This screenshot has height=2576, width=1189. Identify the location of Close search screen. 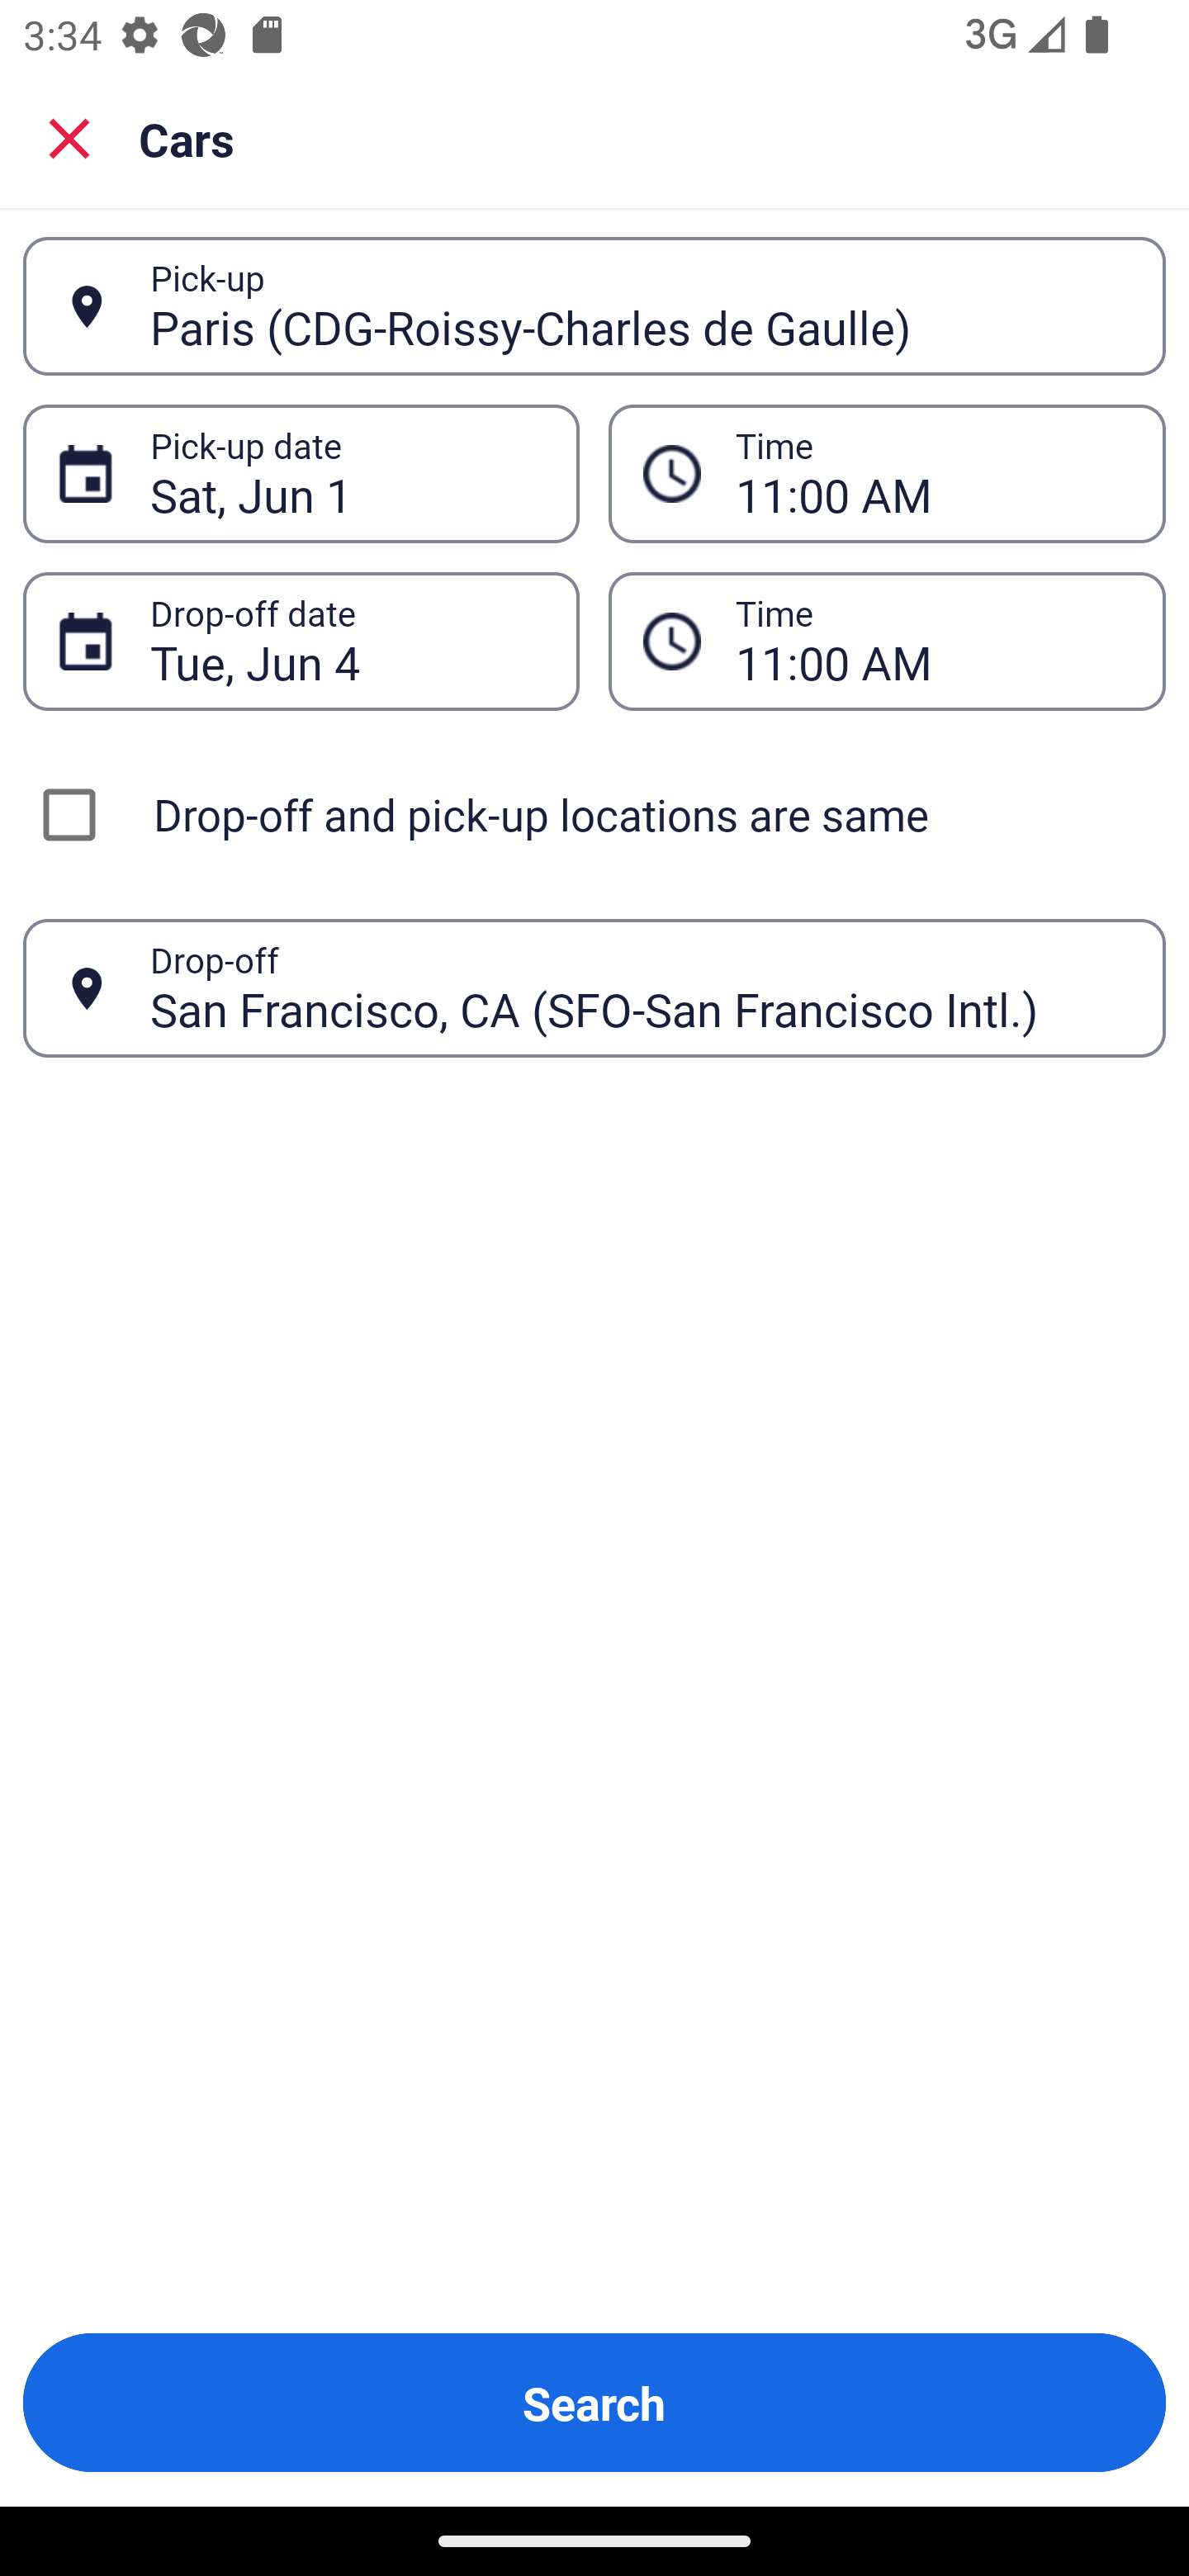
(69, 137).